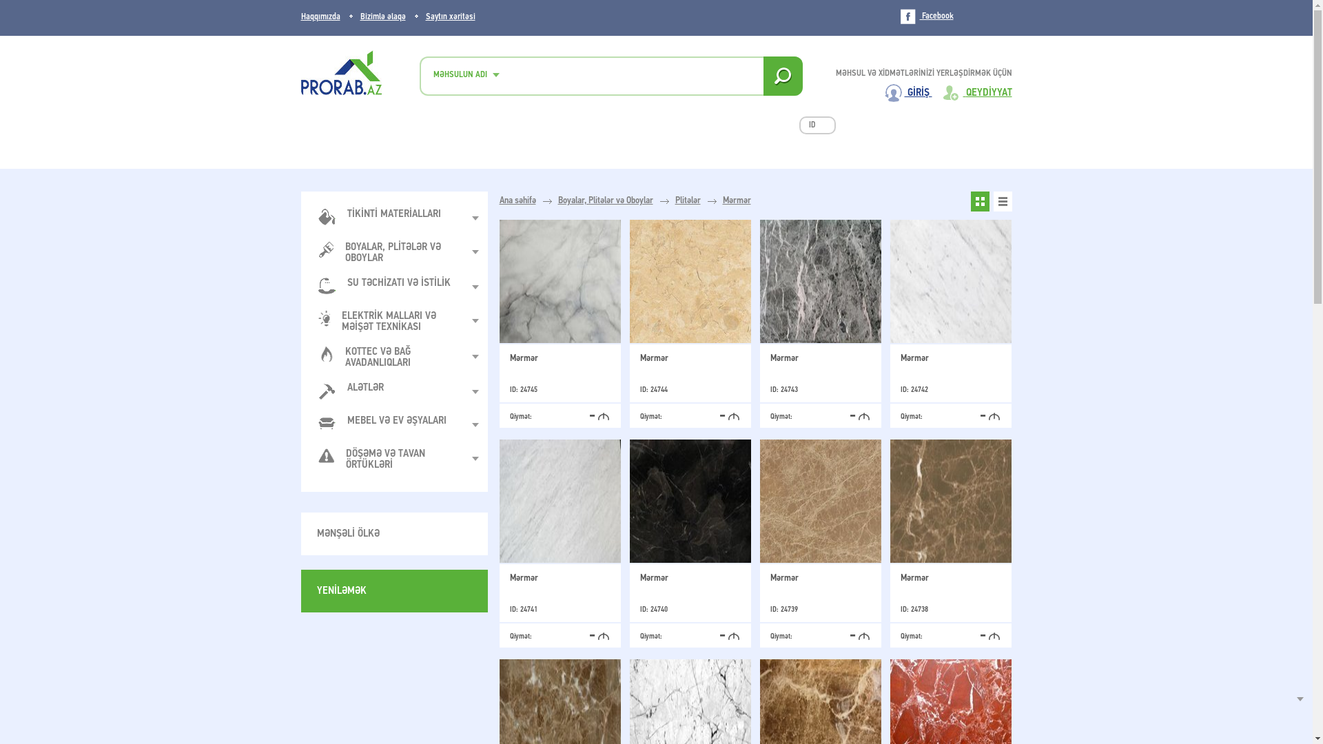 Image resolution: width=1323 pixels, height=744 pixels. Describe the element at coordinates (814, 125) in the screenshot. I see `>>` at that location.